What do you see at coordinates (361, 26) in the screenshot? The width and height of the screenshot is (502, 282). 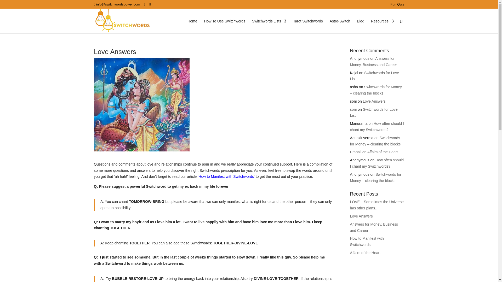 I see `Blog` at bounding box center [361, 26].